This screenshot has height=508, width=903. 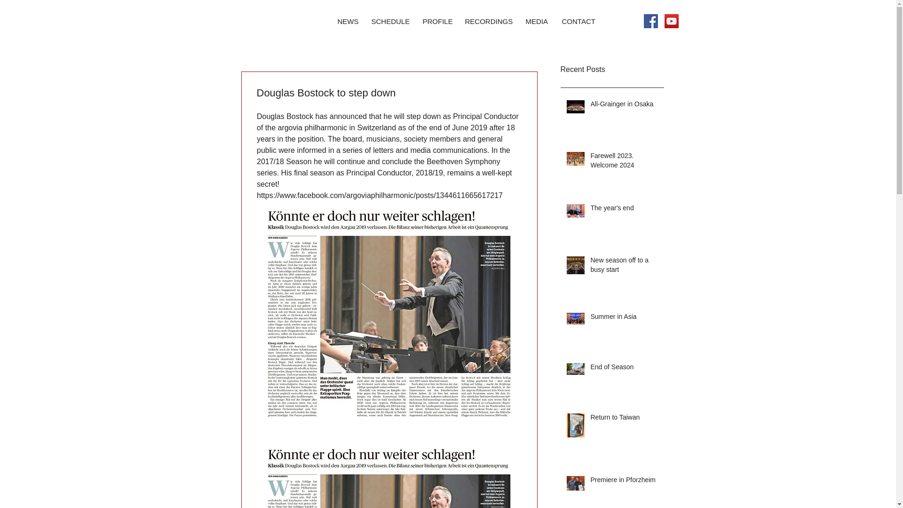 What do you see at coordinates (624, 319) in the screenshot?
I see `Summer in Asia` at bounding box center [624, 319].